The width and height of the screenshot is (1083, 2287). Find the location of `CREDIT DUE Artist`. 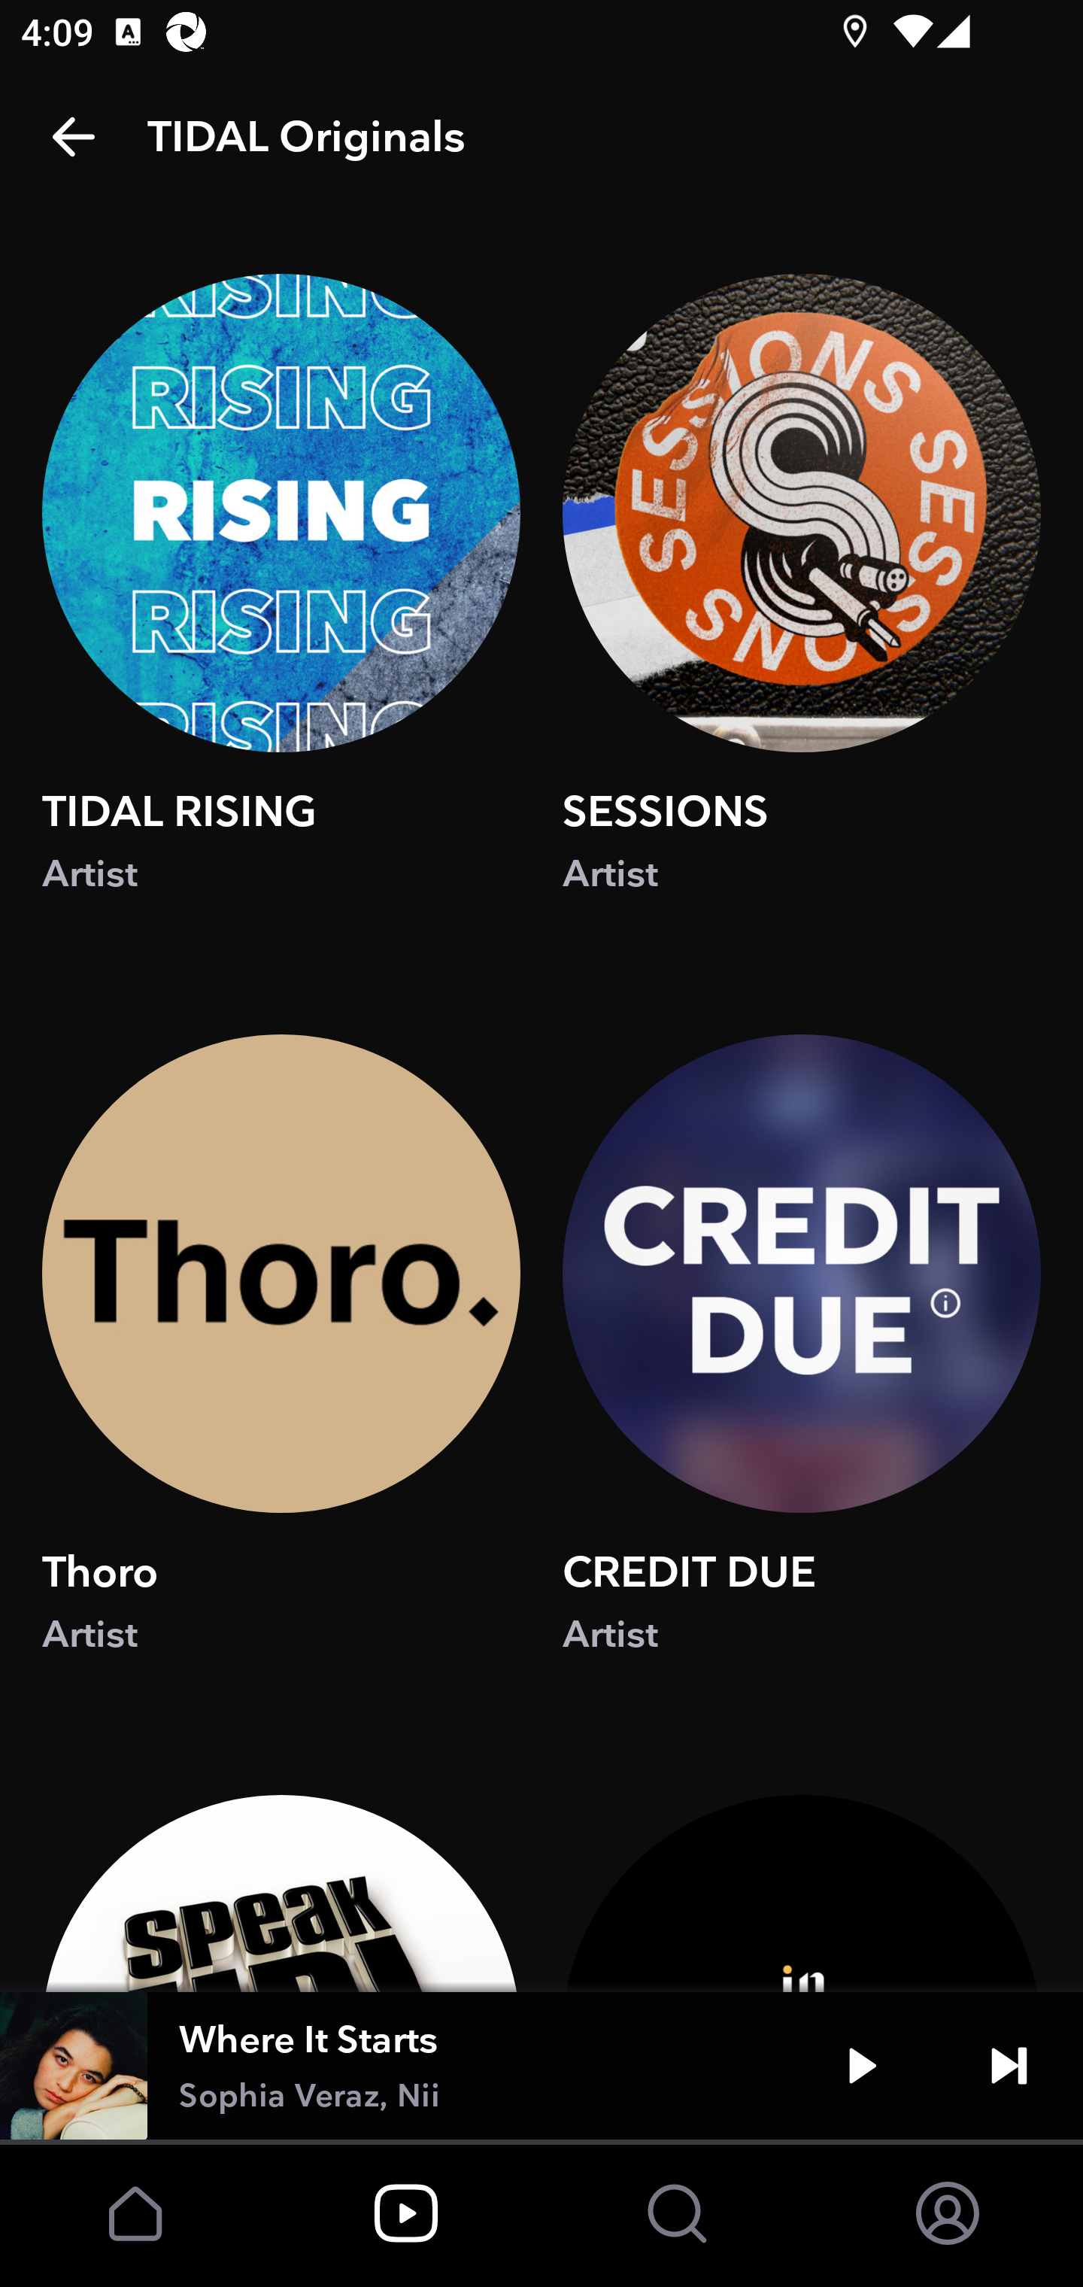

CREDIT DUE Artist is located at coordinates (801, 1372).